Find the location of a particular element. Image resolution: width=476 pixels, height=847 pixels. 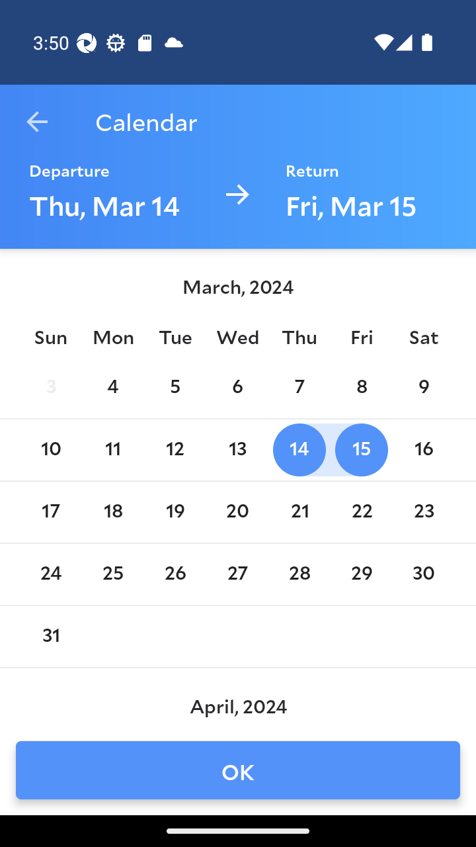

5 is located at coordinates (175, 388).